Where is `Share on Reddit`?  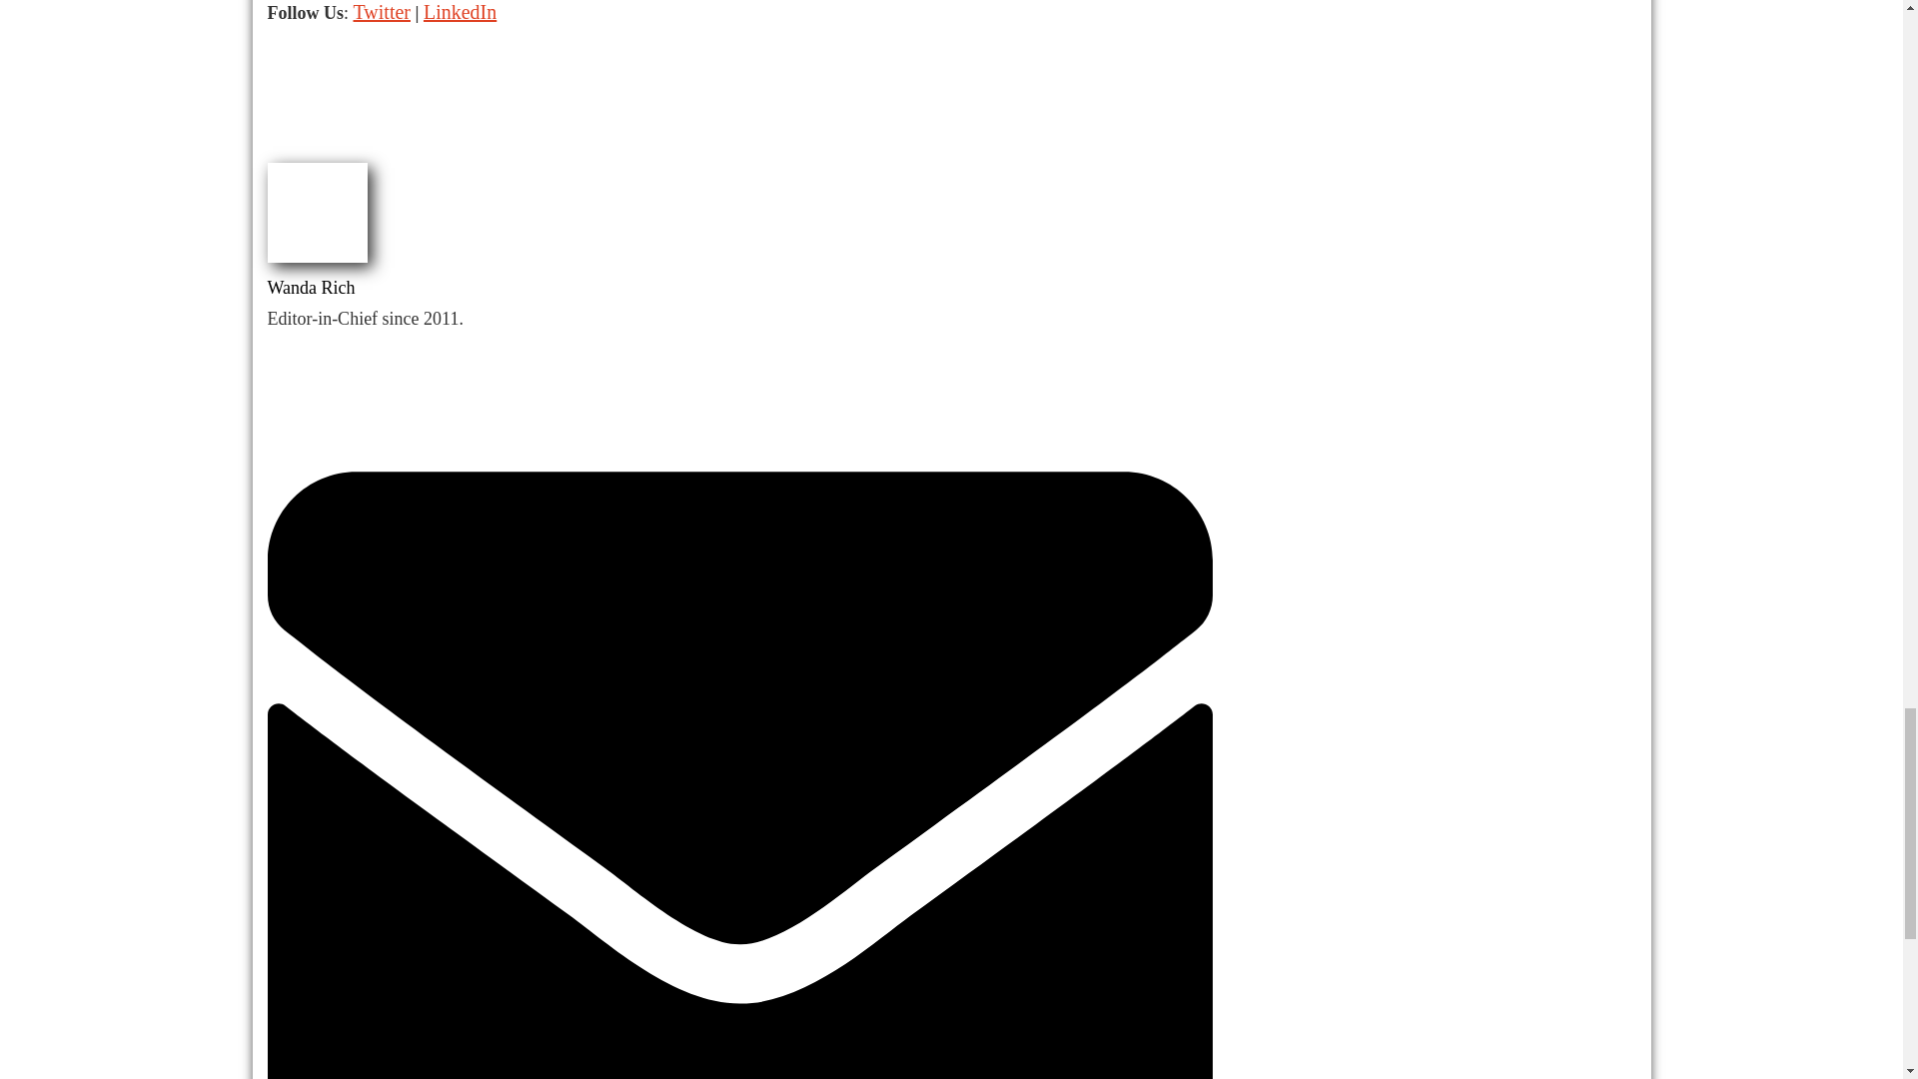
Share on Reddit is located at coordinates (561, 132).